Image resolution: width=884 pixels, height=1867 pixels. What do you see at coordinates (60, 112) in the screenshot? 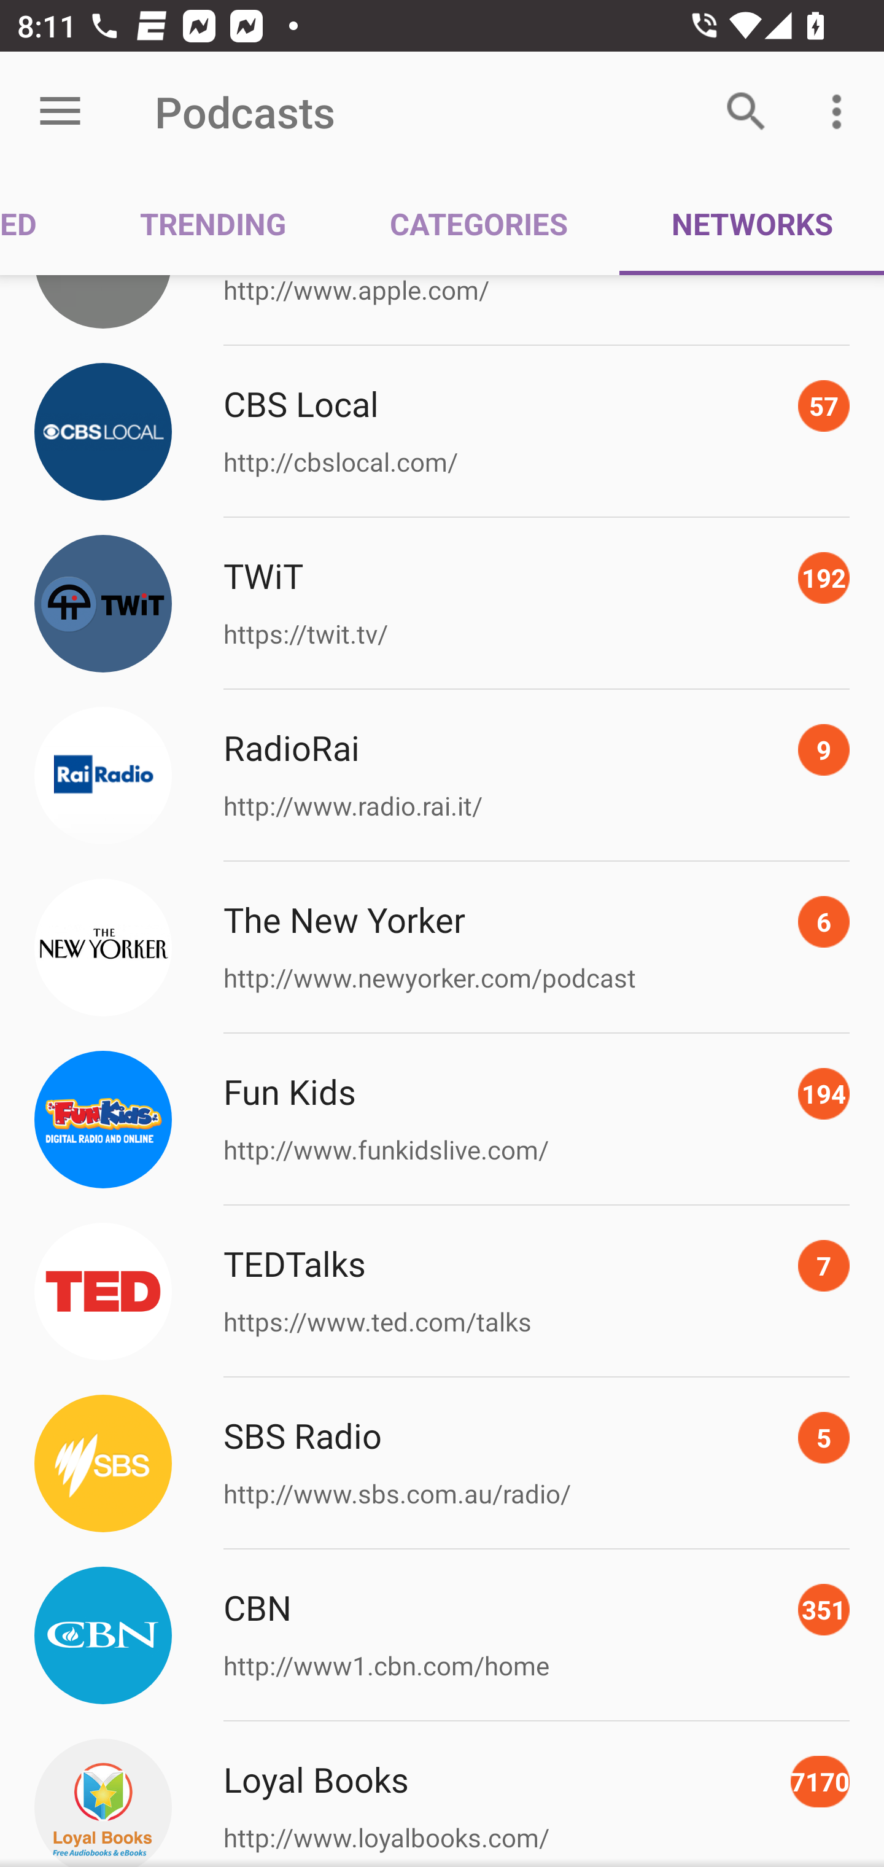
I see `Open menu` at bounding box center [60, 112].